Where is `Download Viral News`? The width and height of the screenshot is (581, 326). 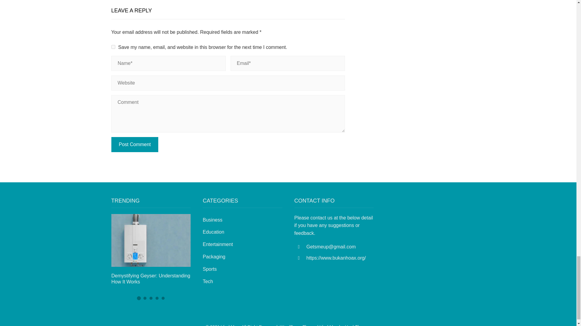
Download Viral News is located at coordinates (329, 325).